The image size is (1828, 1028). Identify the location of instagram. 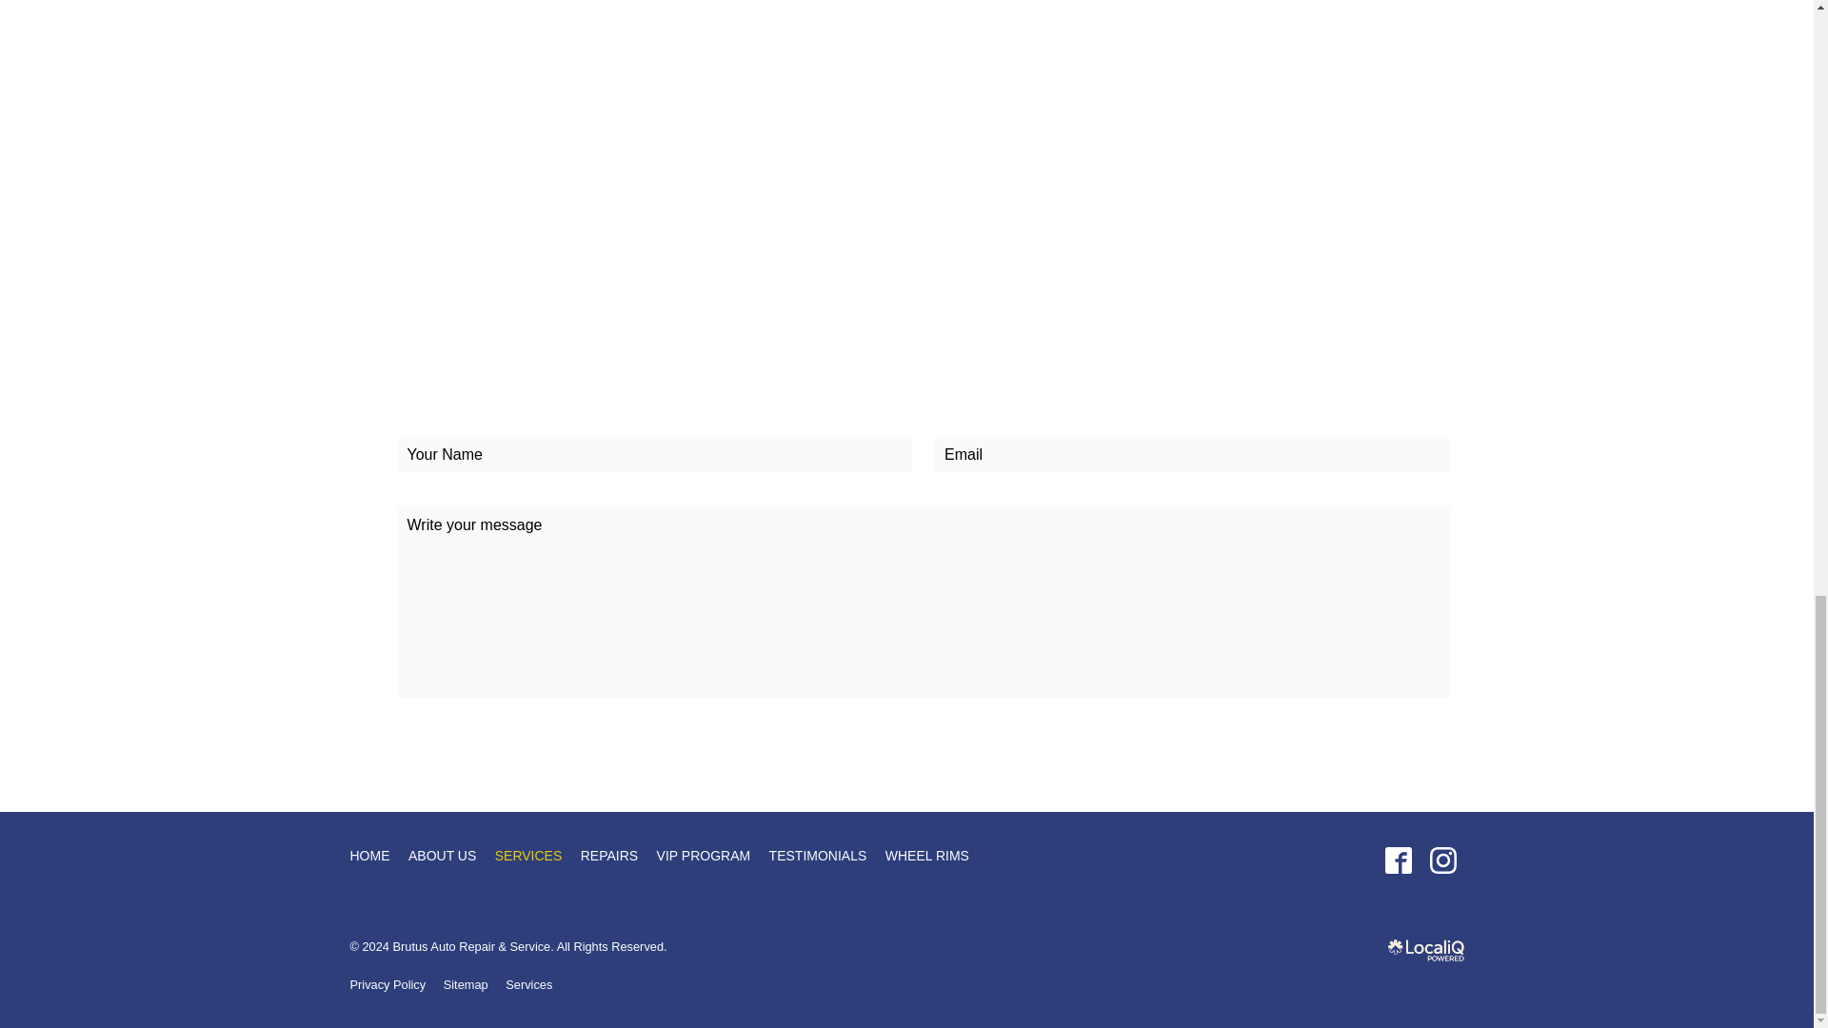
(1442, 860).